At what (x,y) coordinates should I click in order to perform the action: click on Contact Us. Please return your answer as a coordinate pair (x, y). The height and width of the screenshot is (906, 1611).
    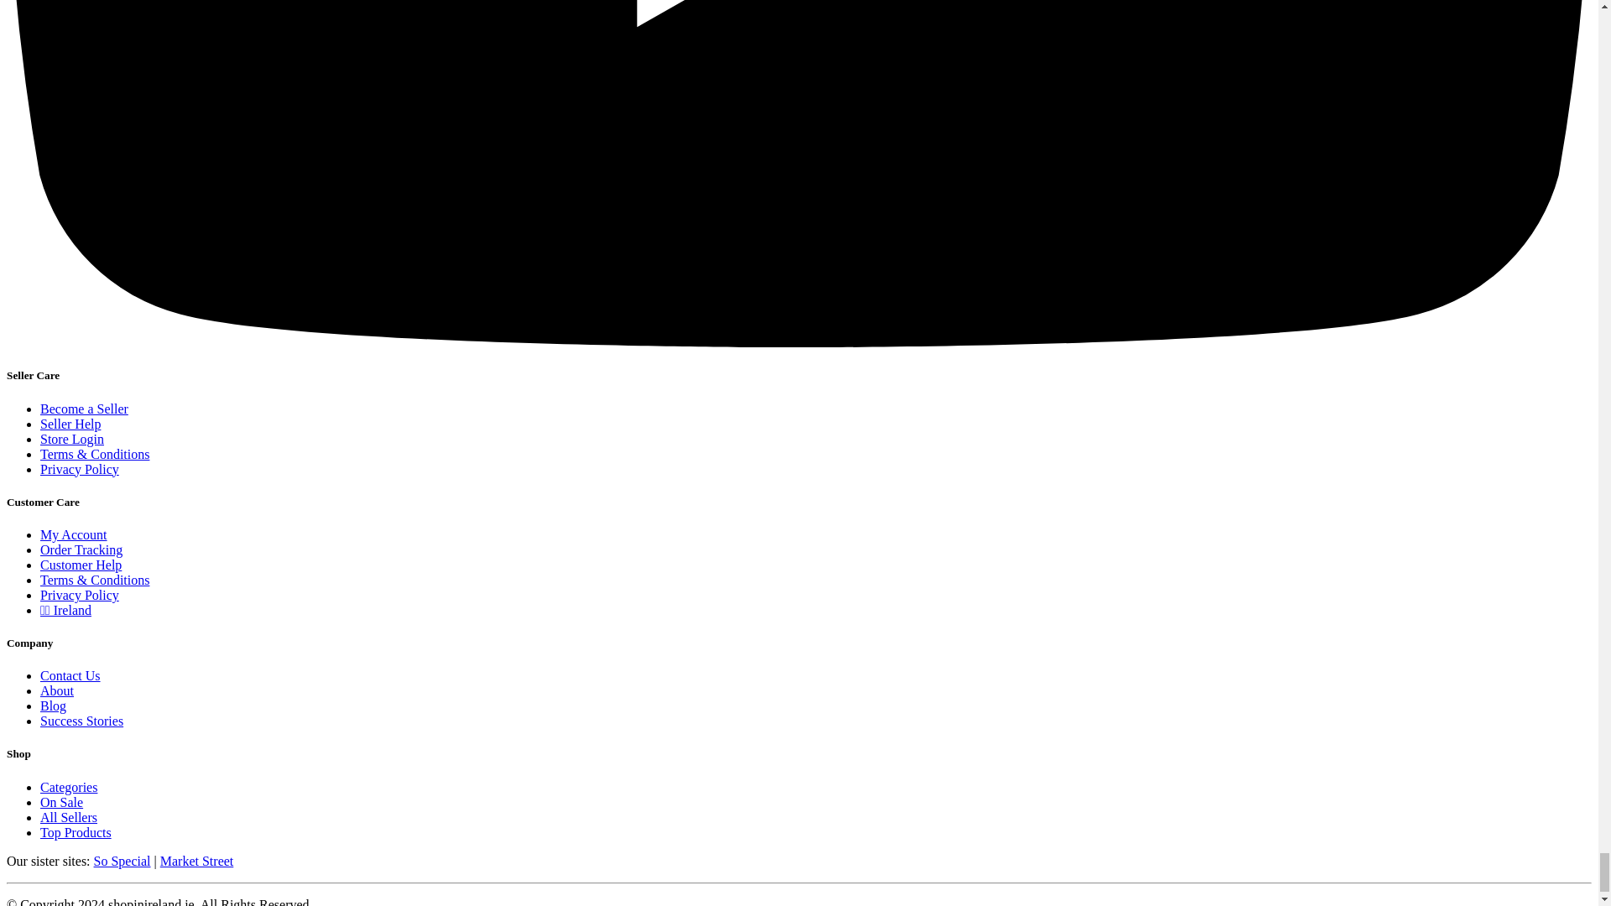
    Looking at the image, I should click on (70, 676).